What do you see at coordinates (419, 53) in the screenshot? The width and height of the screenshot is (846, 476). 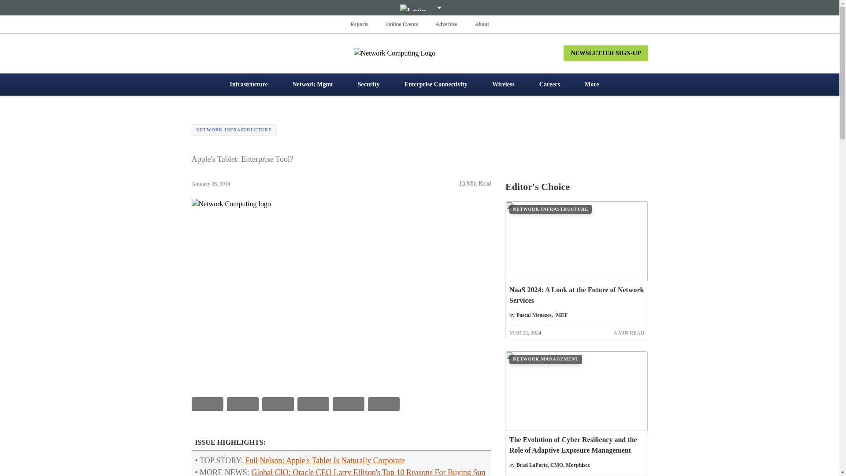 I see `Network Computing Logo` at bounding box center [419, 53].